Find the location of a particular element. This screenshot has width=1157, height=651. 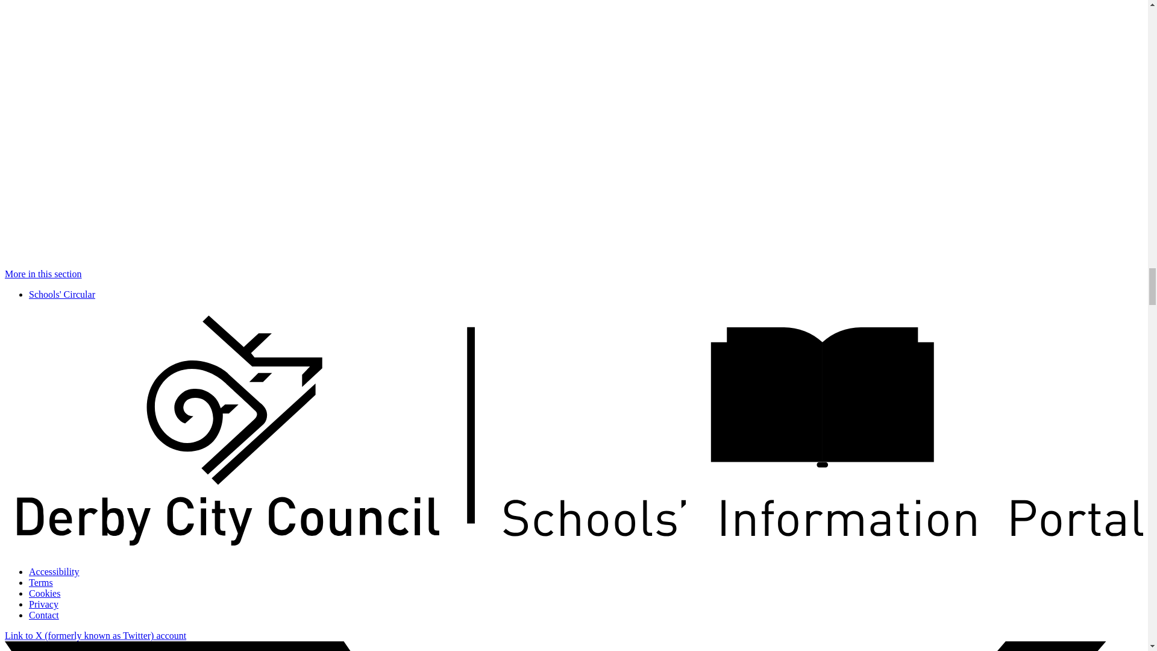

More in this section is located at coordinates (43, 274).